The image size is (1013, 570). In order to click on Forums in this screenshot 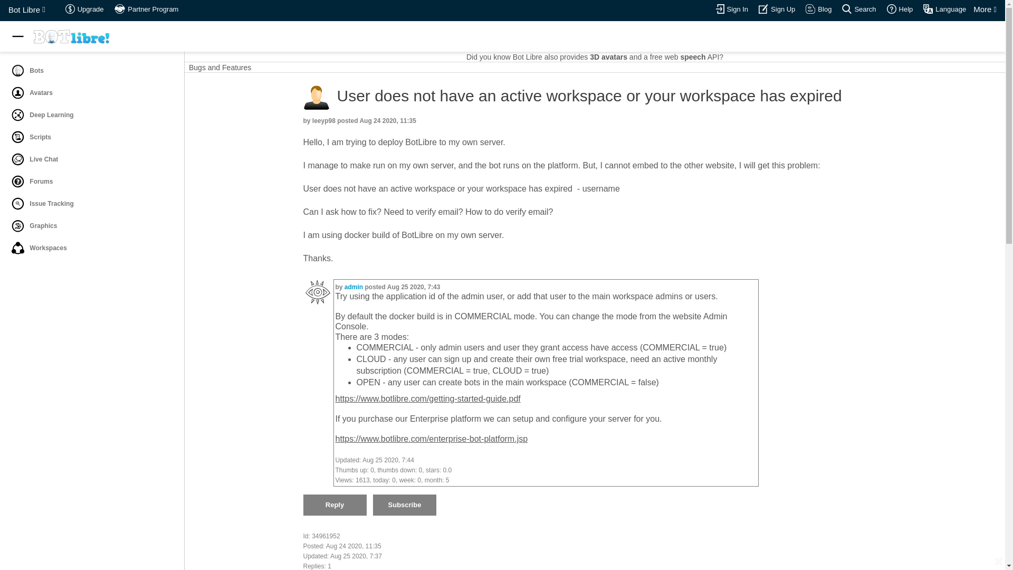, I will do `click(91, 182)`.